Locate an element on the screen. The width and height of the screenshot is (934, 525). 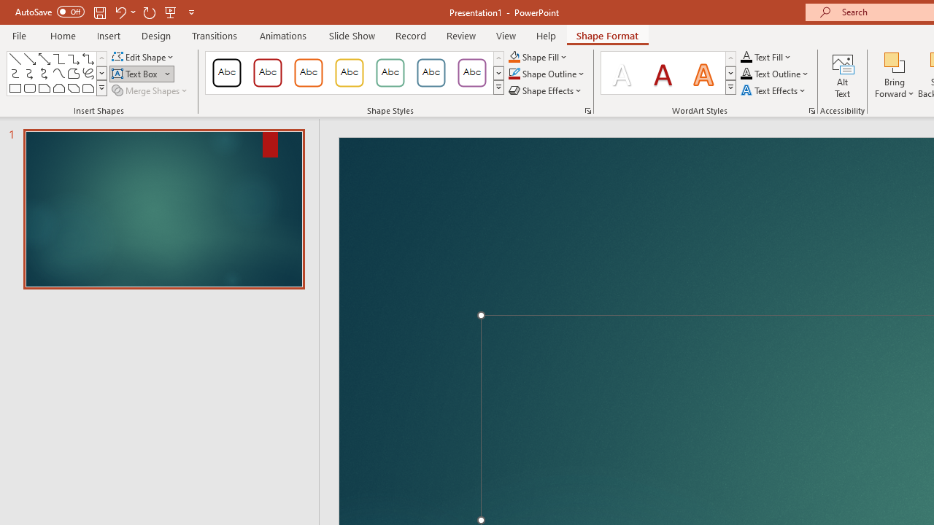
Text Fill RGB(0, 0, 0) is located at coordinates (746, 57).